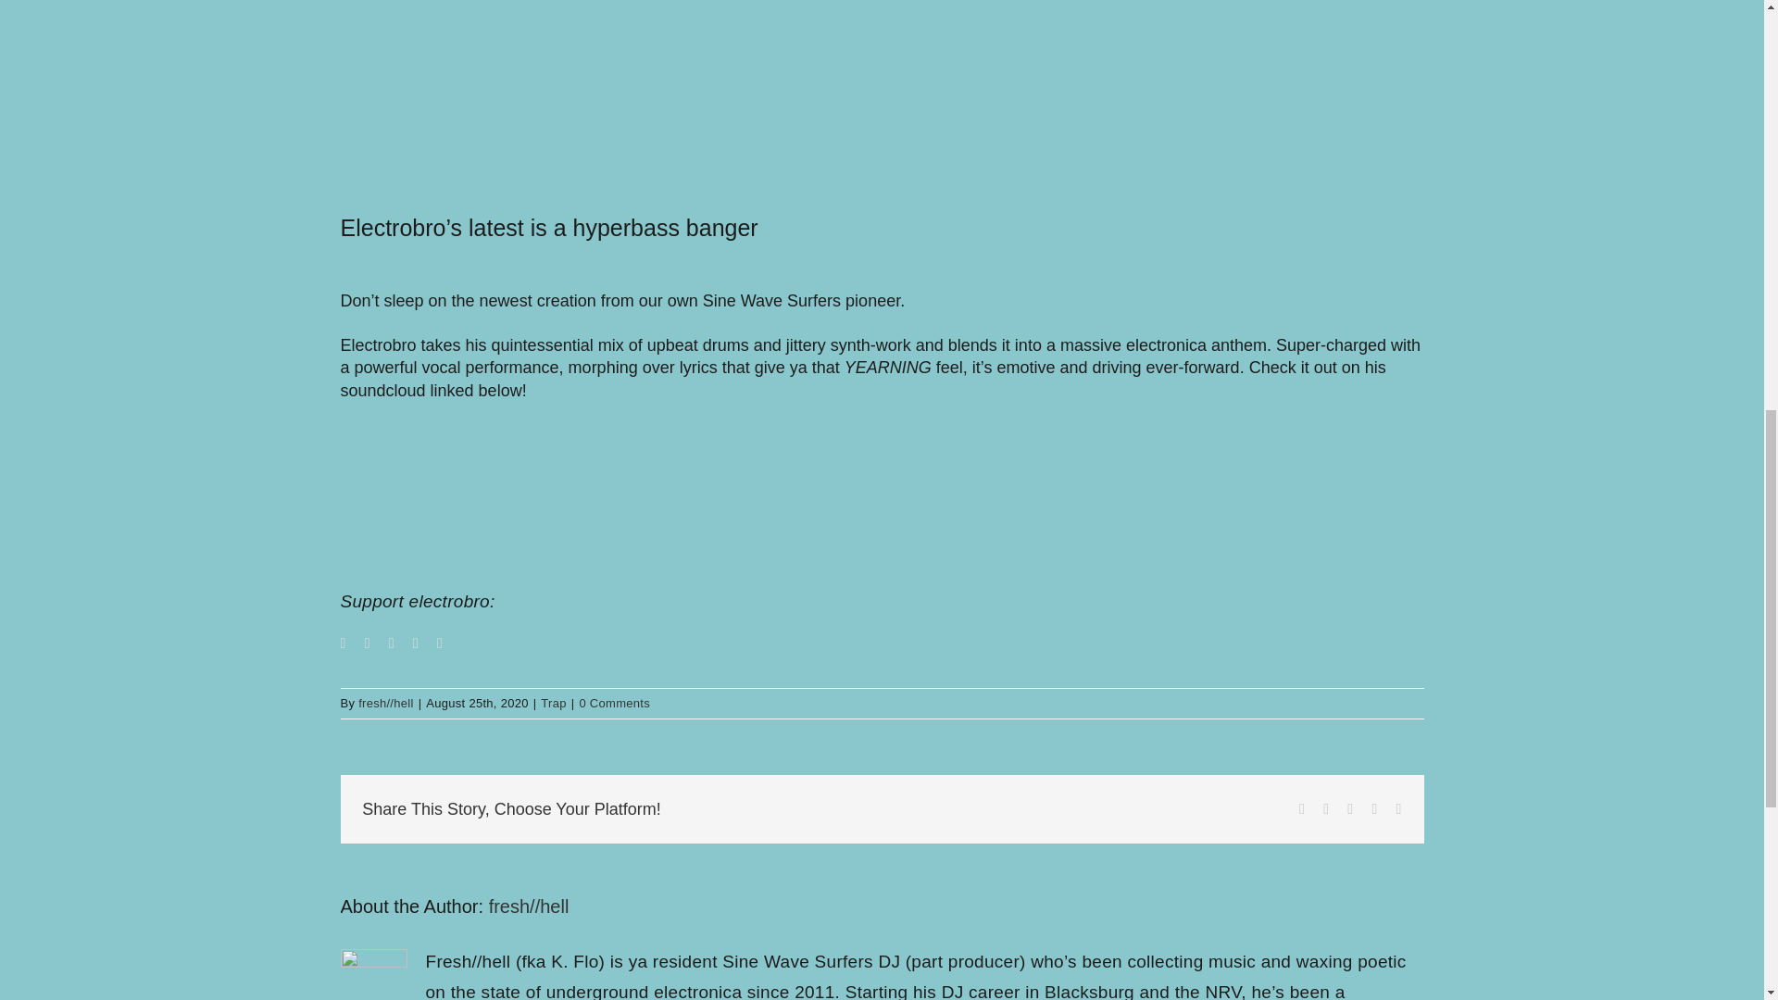 The image size is (1778, 1000). What do you see at coordinates (552, 702) in the screenshot?
I see `Trap` at bounding box center [552, 702].